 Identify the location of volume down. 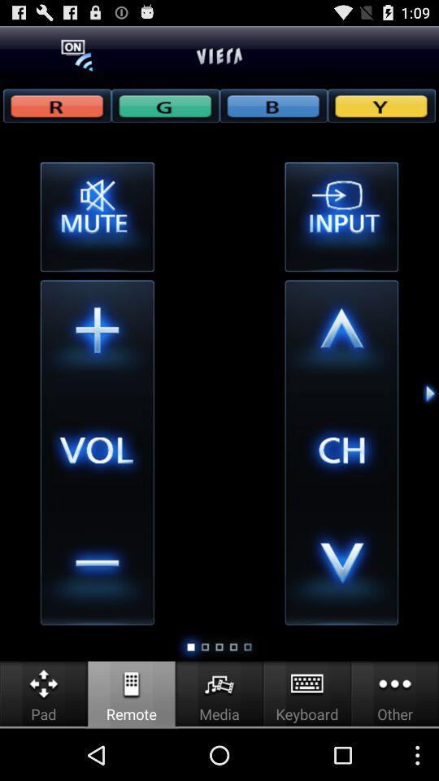
(97, 568).